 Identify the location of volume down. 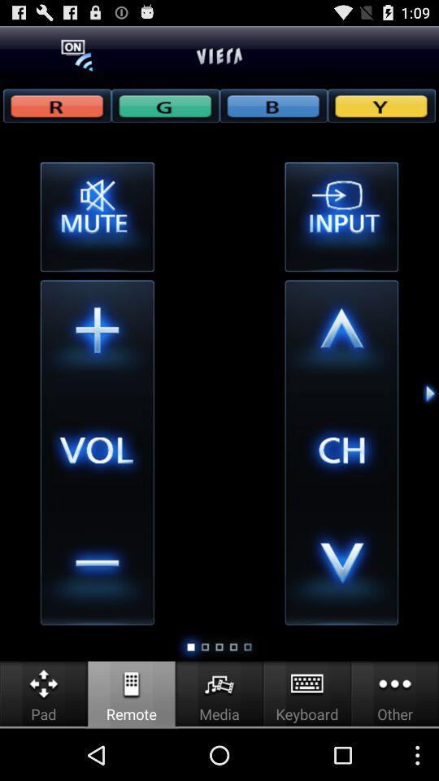
(97, 568).